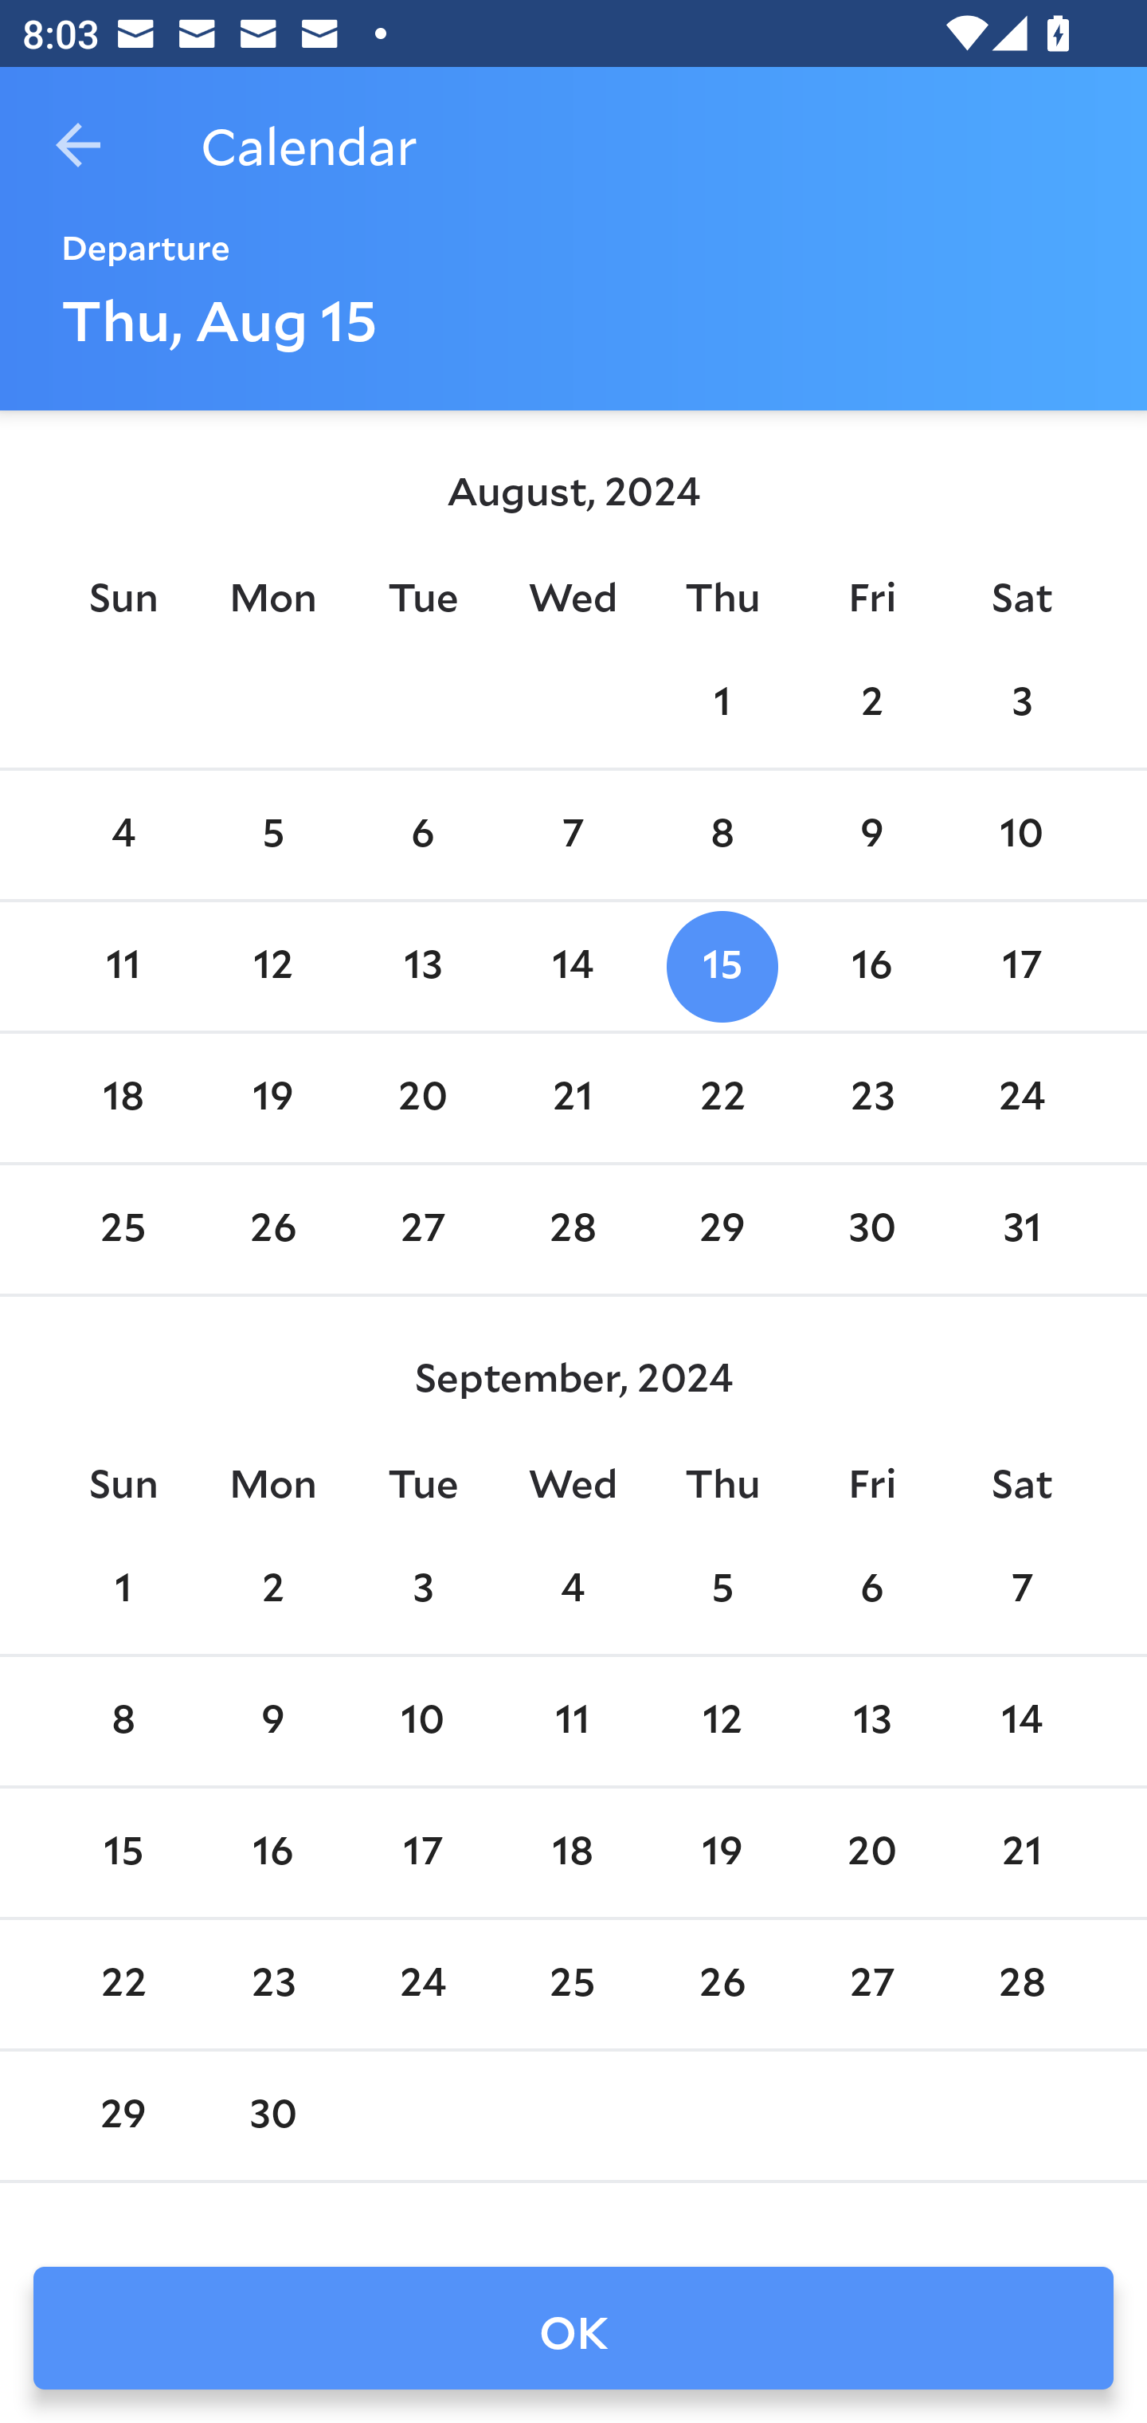 Image resolution: width=1147 pixels, height=2423 pixels. I want to click on 27, so click(422, 1231).